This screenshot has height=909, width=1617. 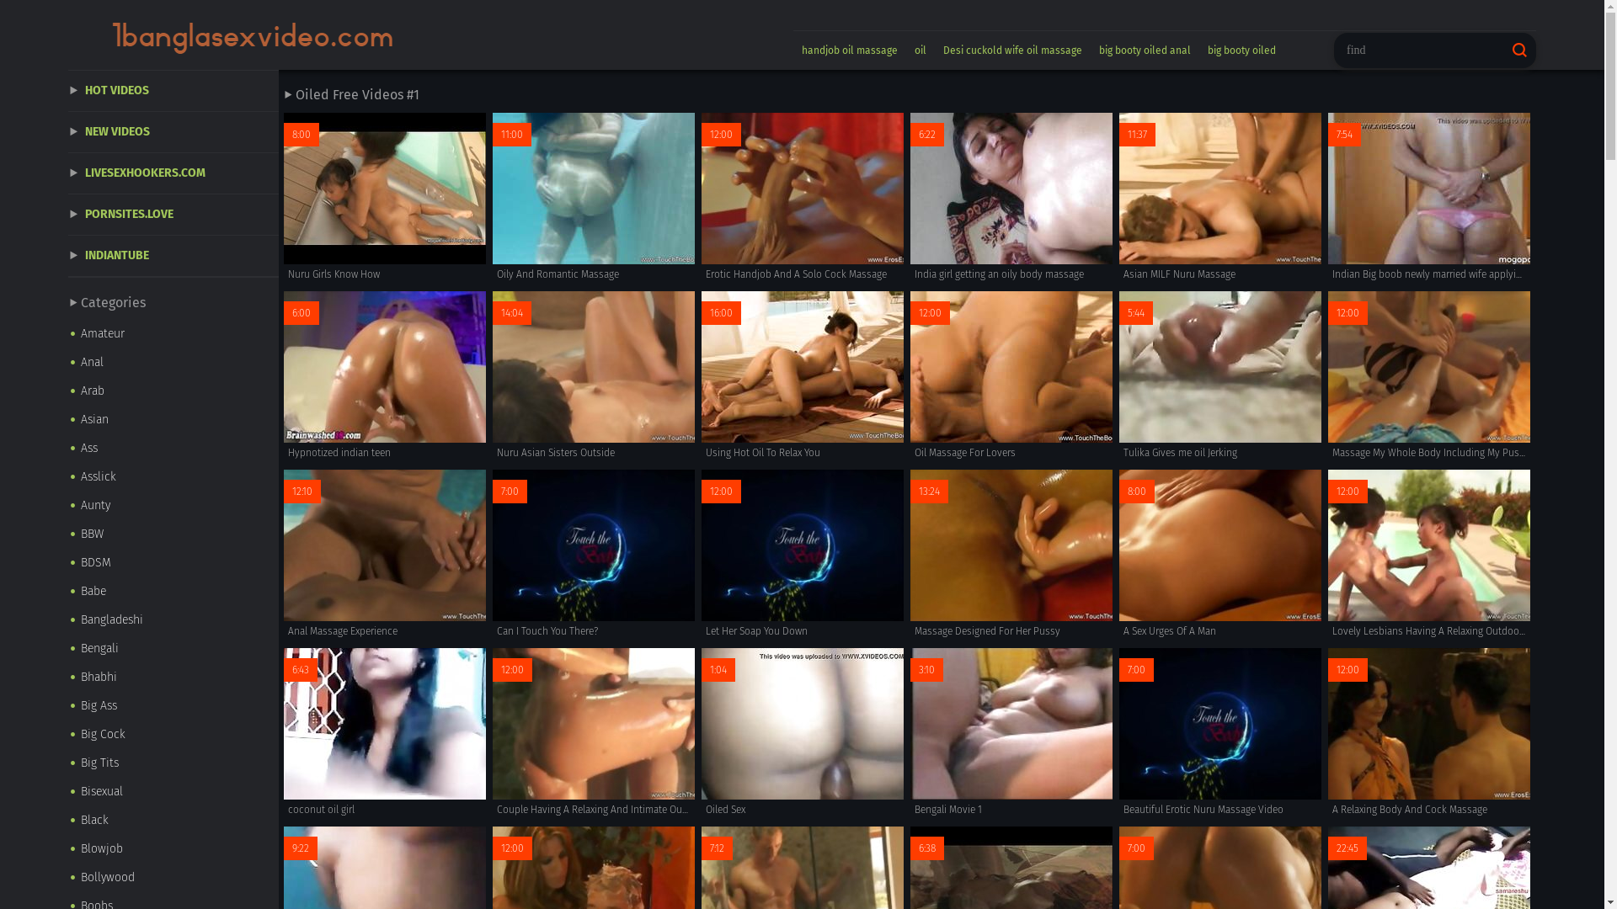 What do you see at coordinates (173, 735) in the screenshot?
I see `Big Cock` at bounding box center [173, 735].